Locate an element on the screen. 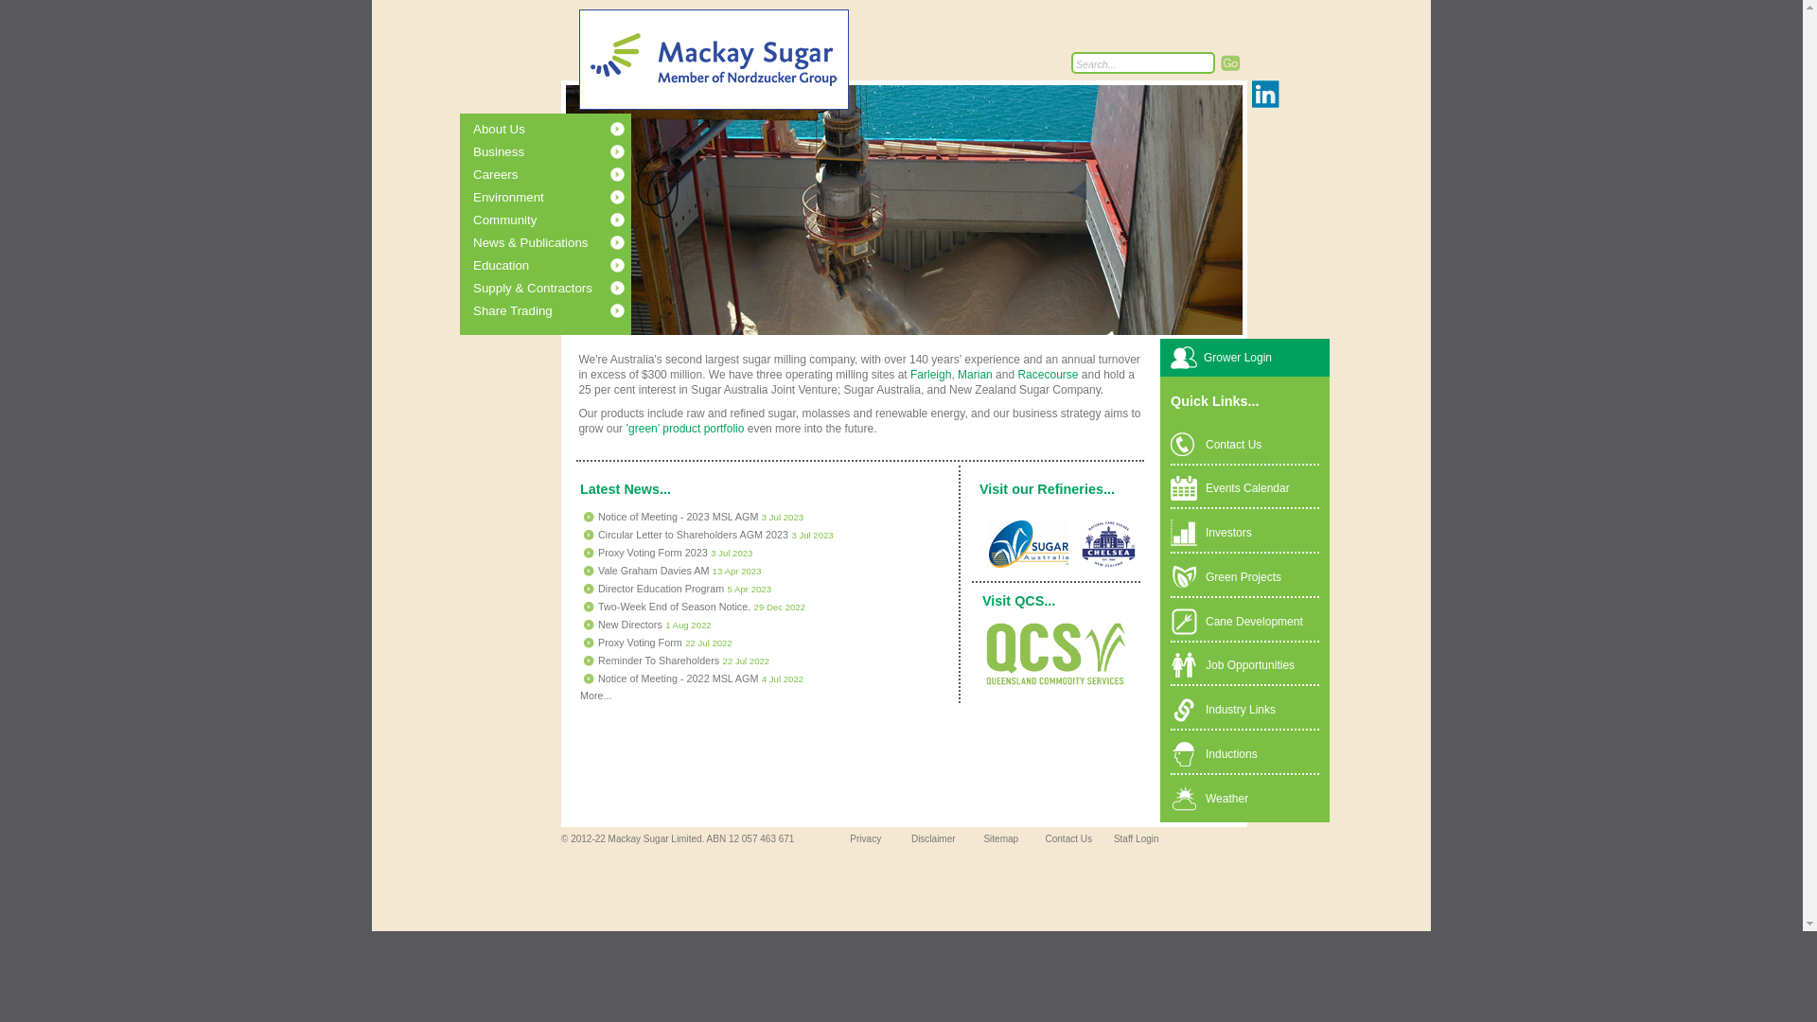 This screenshot has height=1022, width=1817. More... is located at coordinates (596, 696).